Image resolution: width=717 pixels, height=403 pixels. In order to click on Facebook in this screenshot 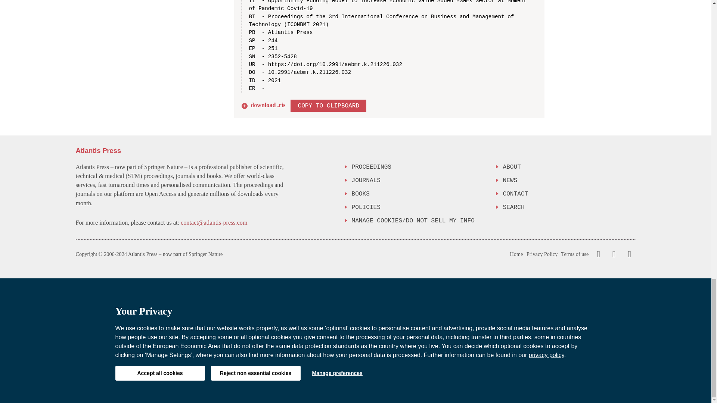, I will do `click(598, 254)`.